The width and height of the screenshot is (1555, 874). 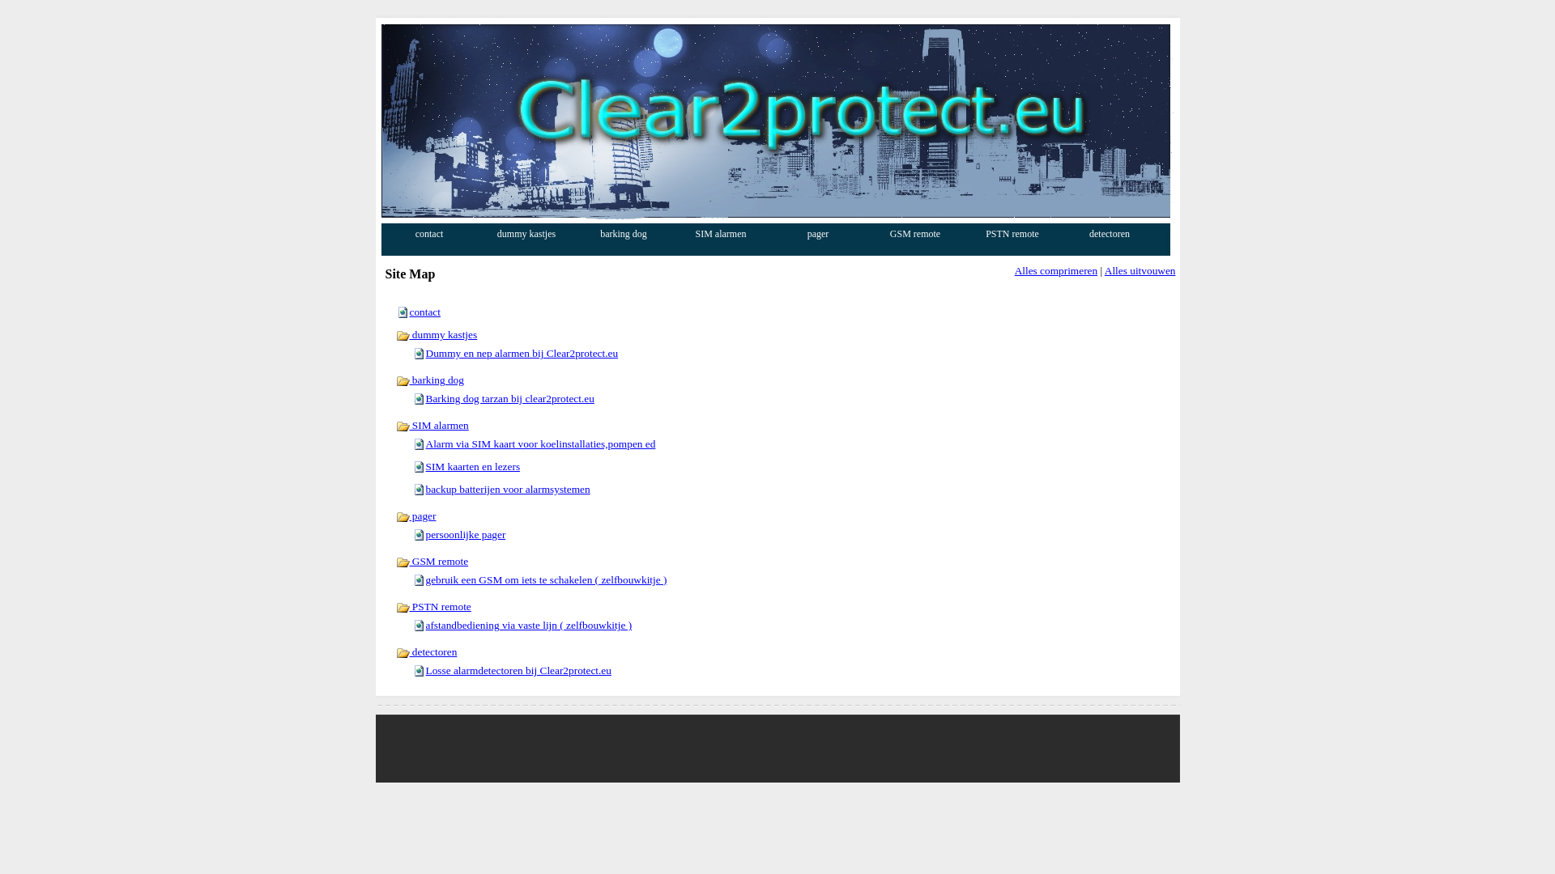 I want to click on backup batterijen voor alarmsystemen, so click(x=509, y=489).